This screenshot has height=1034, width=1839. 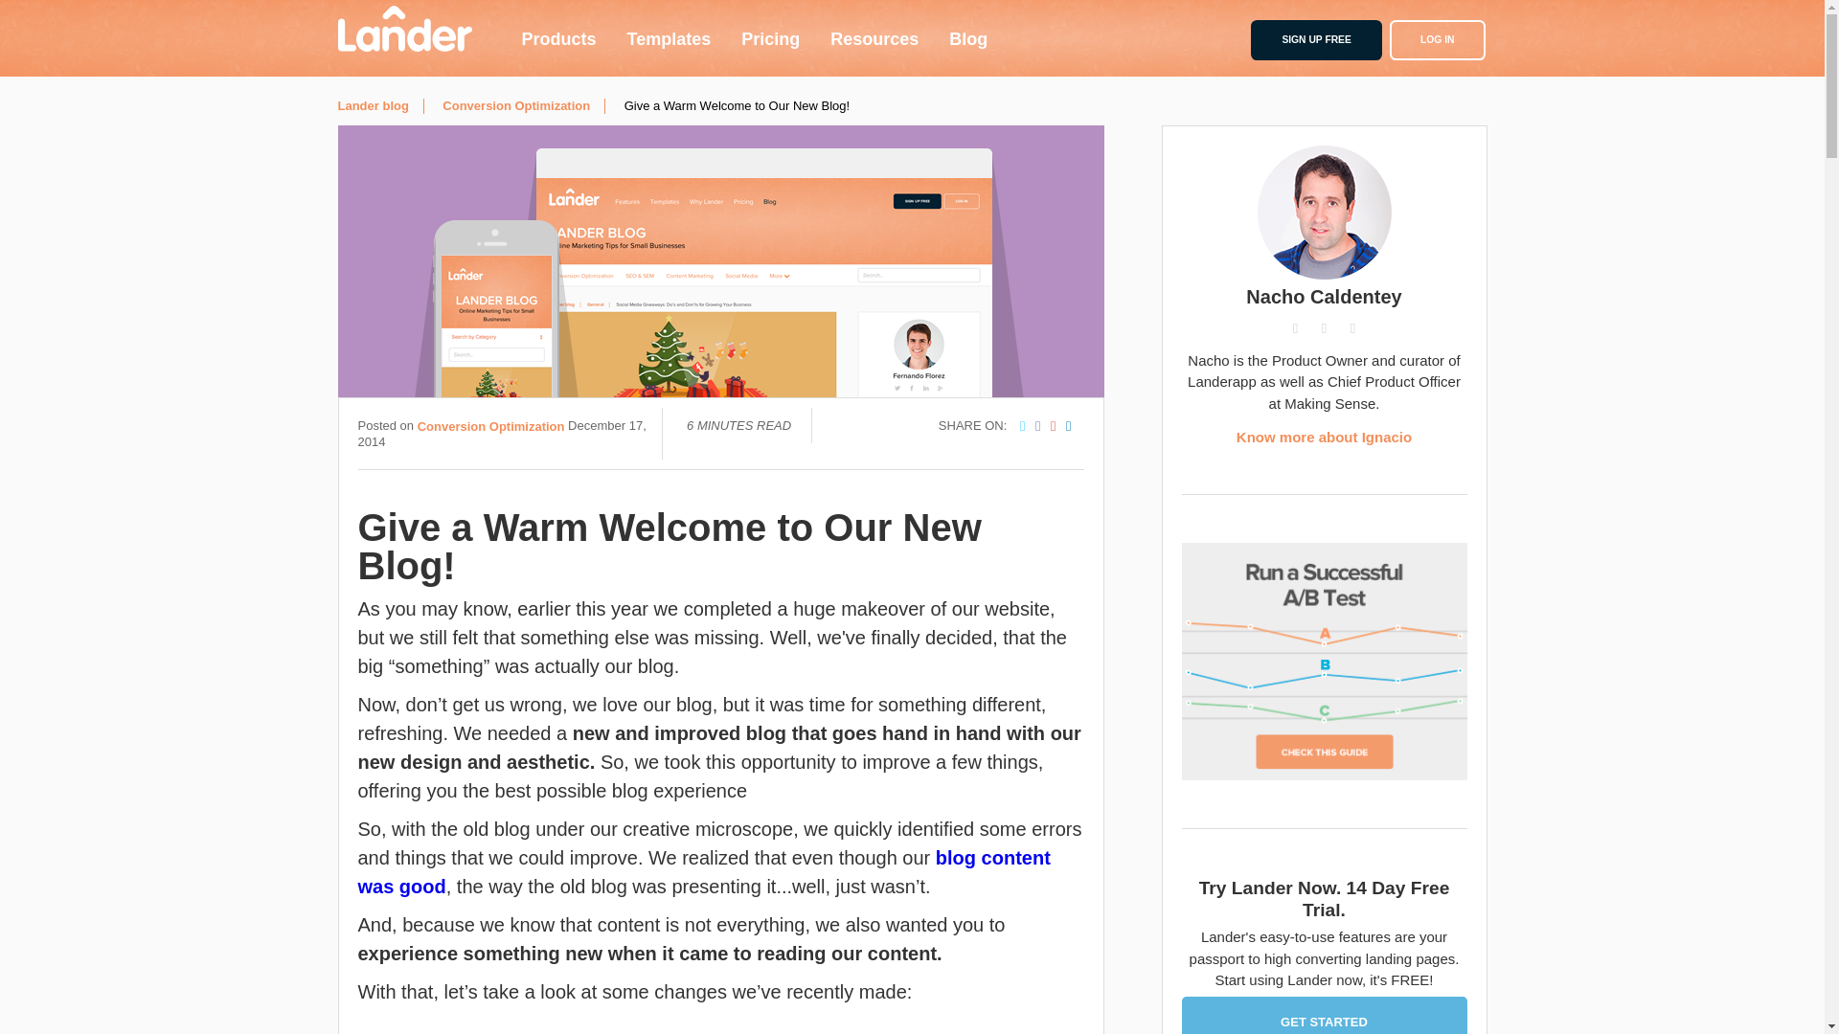 What do you see at coordinates (874, 38) in the screenshot?
I see `Resources` at bounding box center [874, 38].